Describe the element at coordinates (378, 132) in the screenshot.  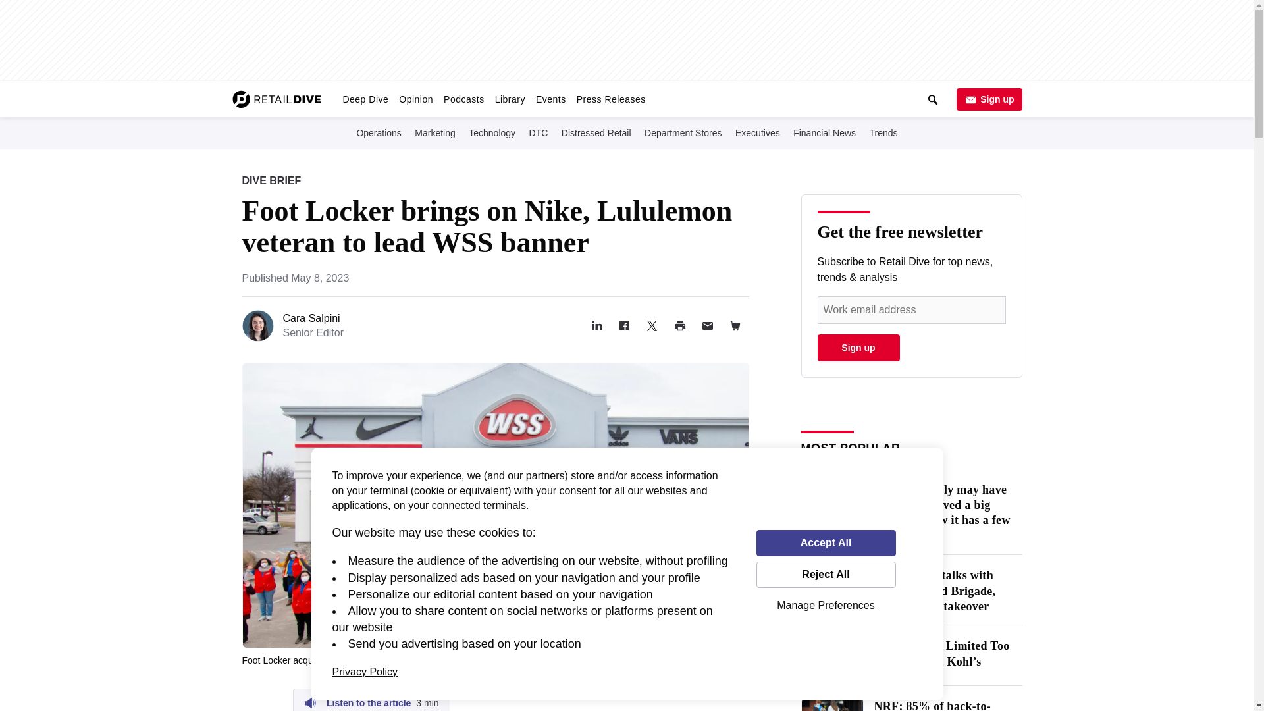
I see `Operations` at that location.